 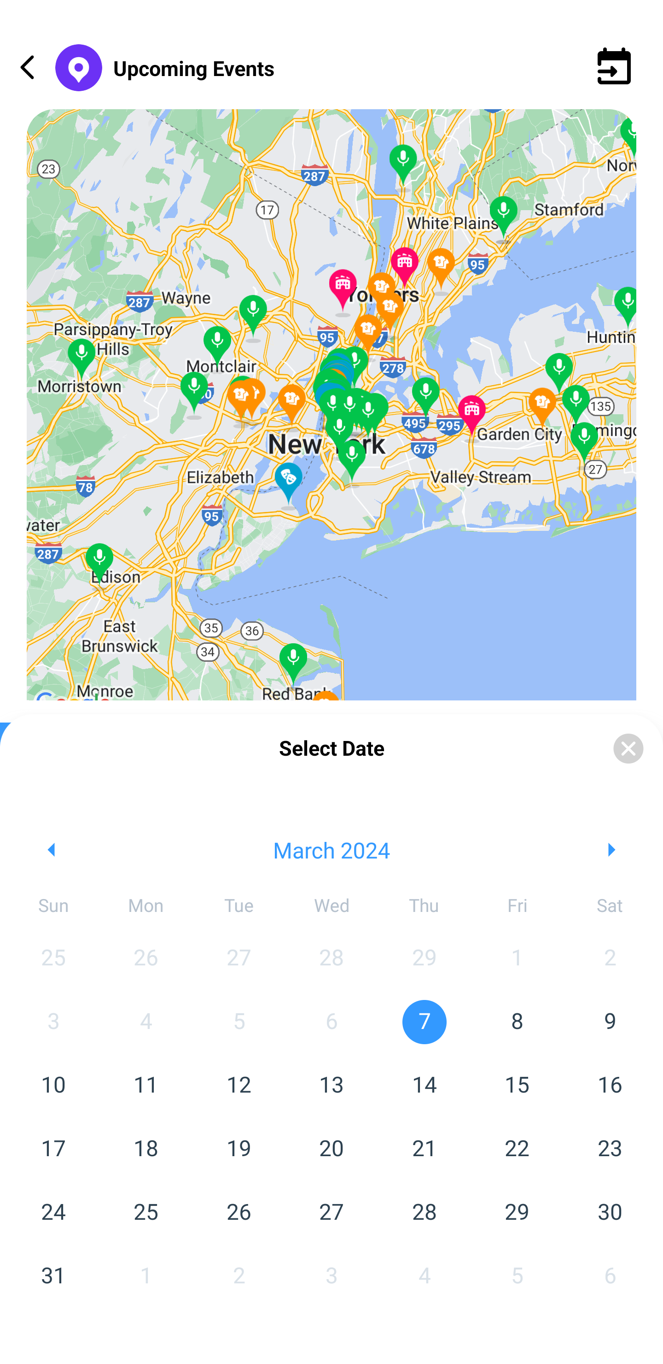 What do you see at coordinates (517, 958) in the screenshot?
I see ` Friday 1 March 2024  1` at bounding box center [517, 958].